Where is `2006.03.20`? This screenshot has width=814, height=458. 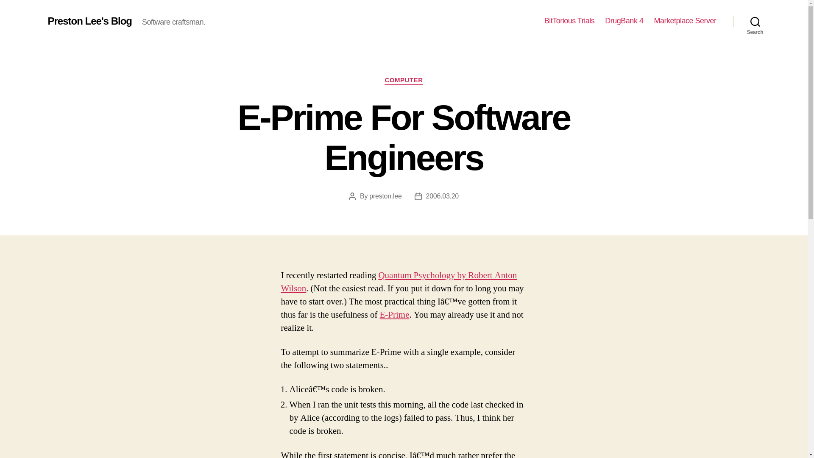 2006.03.20 is located at coordinates (442, 196).